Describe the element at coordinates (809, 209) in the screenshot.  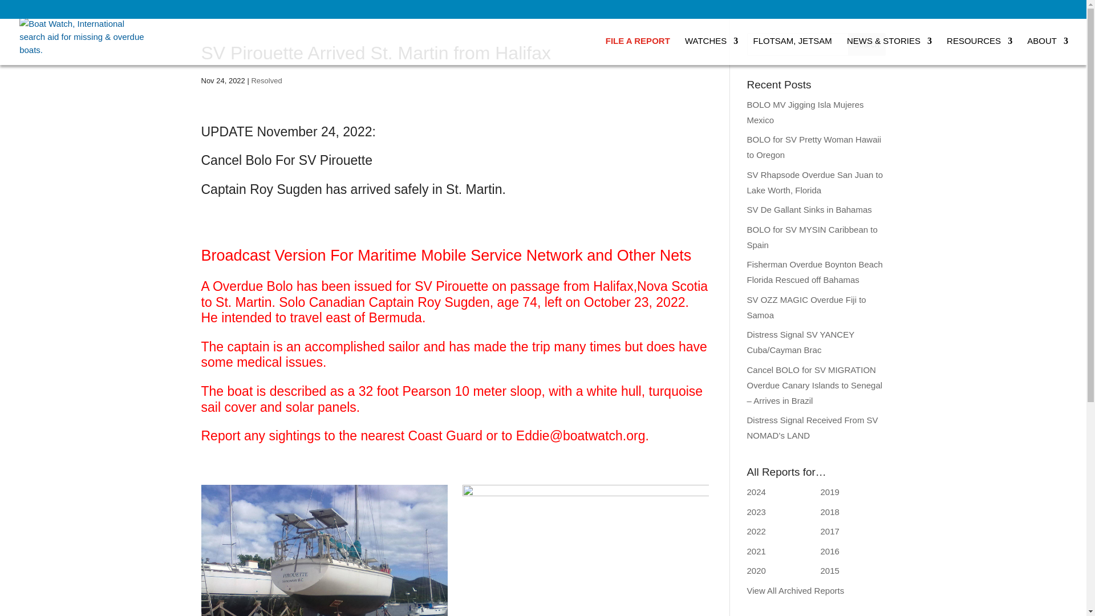
I see `SV De Gallant Sinks in Bahamas` at that location.